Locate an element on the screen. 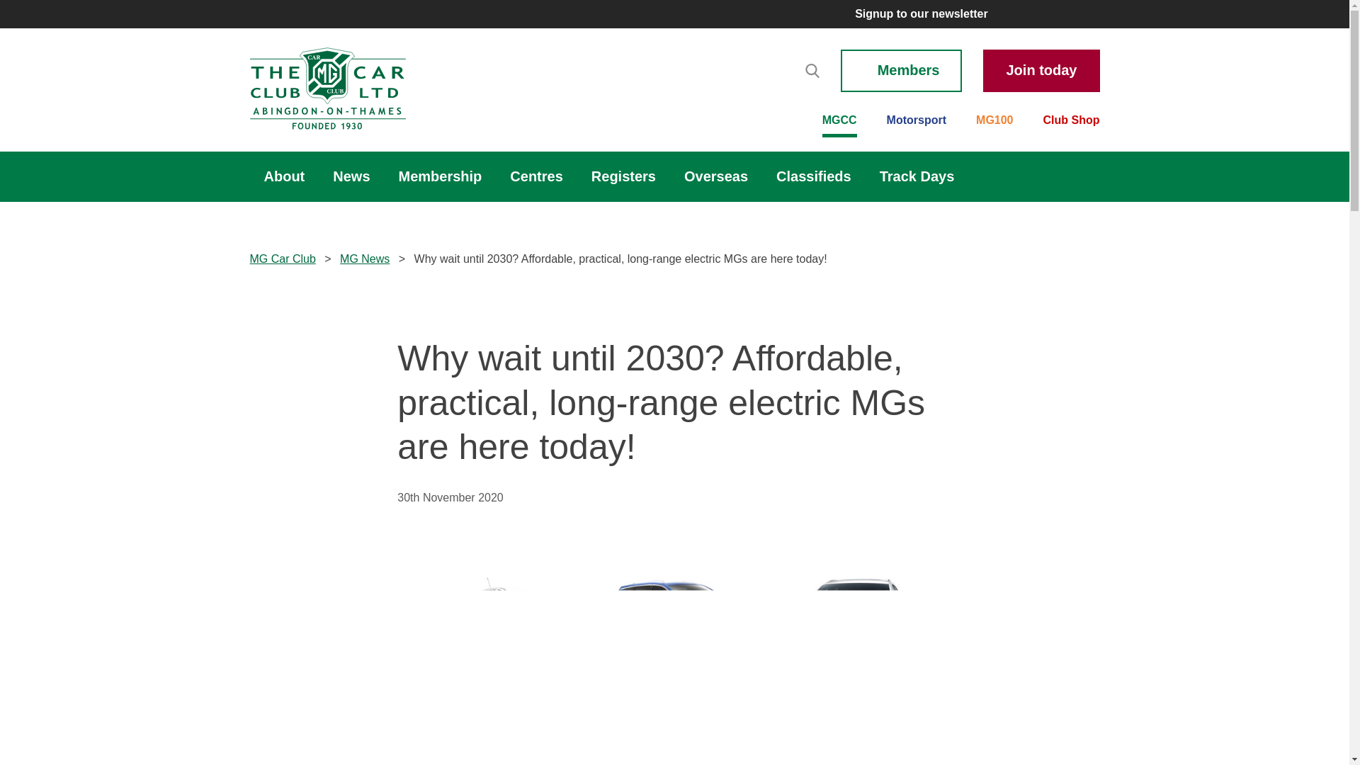 This screenshot has width=1360, height=765. MG Car Club on Facebook is located at coordinates (1037, 14).